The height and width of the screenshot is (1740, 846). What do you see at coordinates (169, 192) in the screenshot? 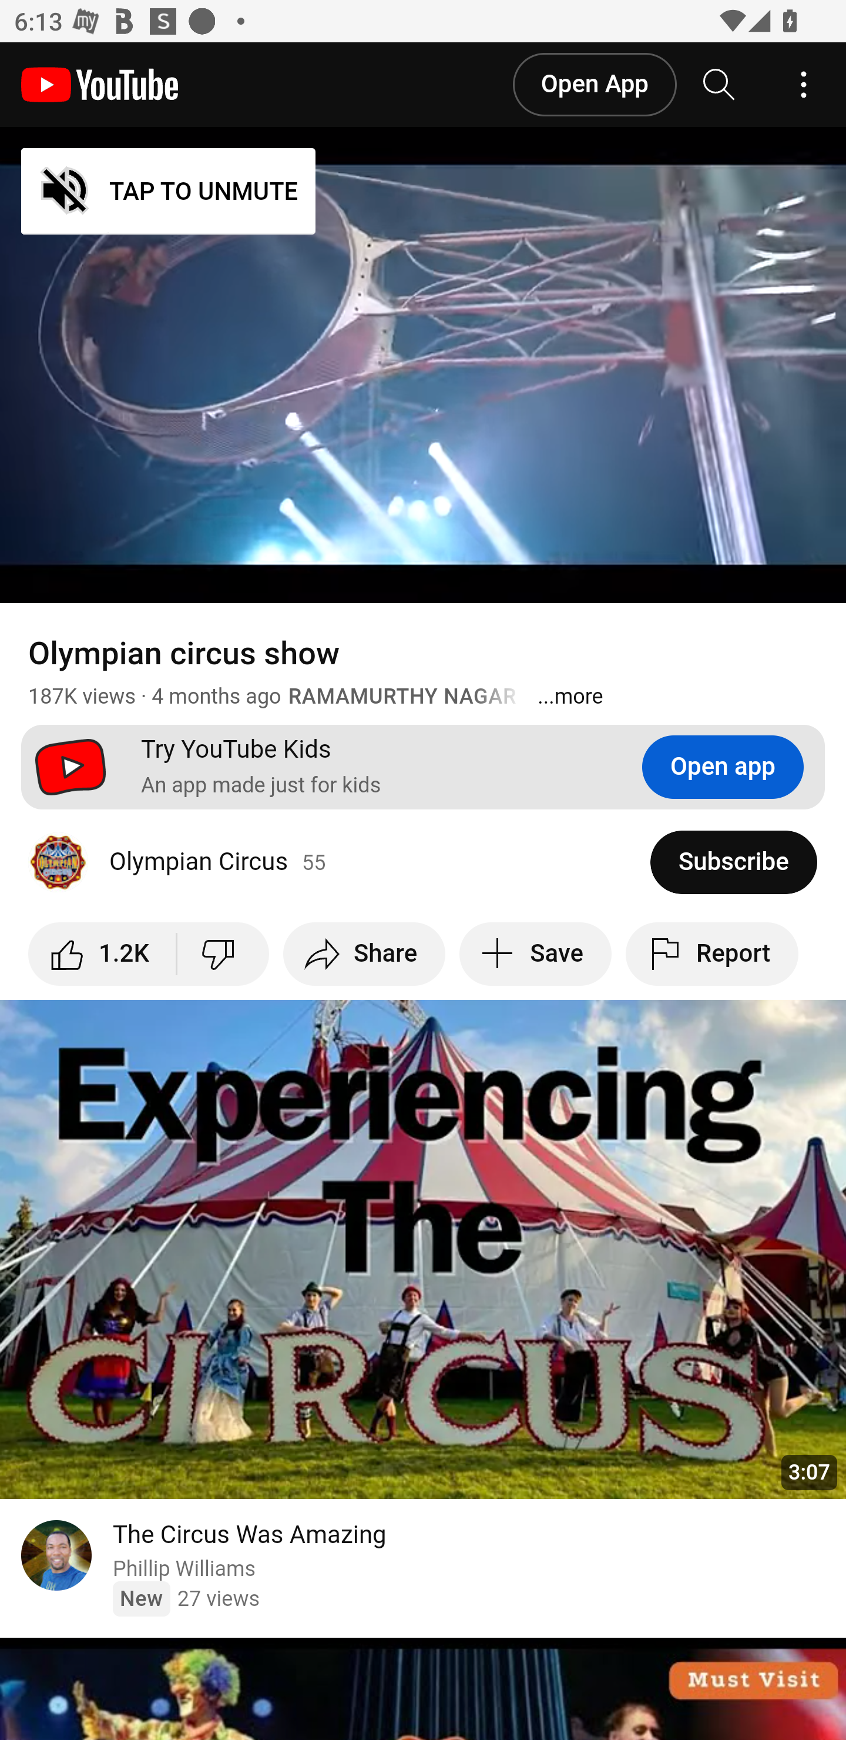
I see `TAP TO UNMUTE` at bounding box center [169, 192].